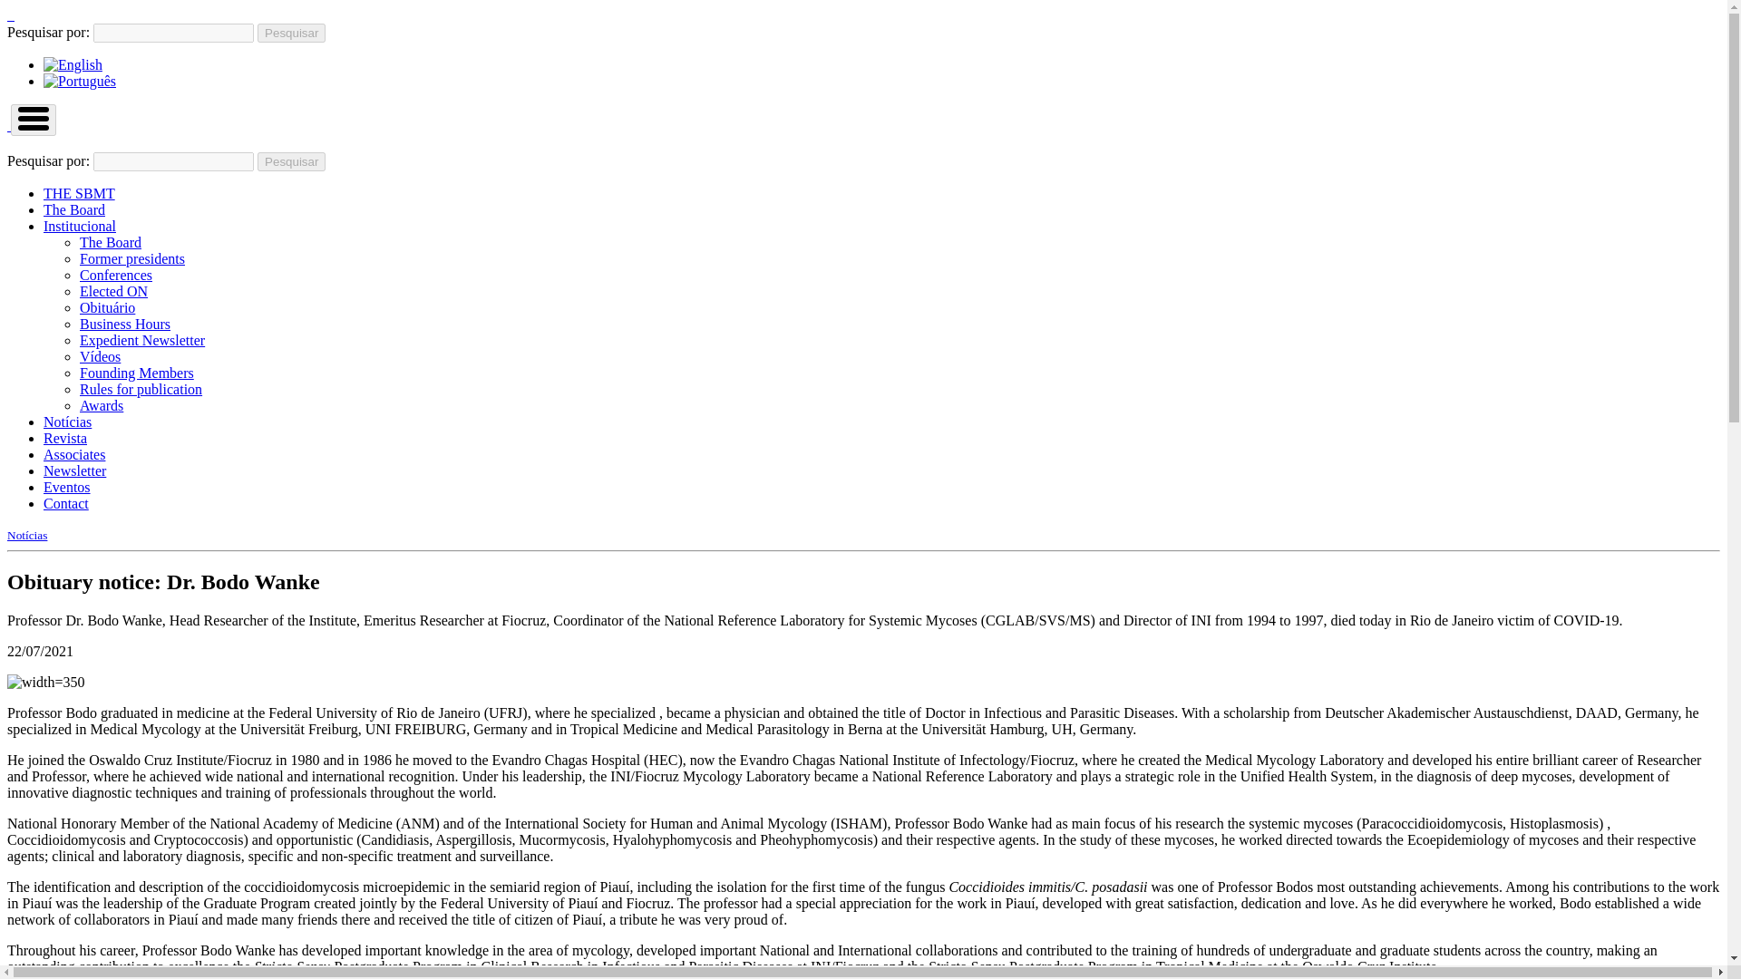  Describe the element at coordinates (80, 226) in the screenshot. I see `Institucional` at that location.